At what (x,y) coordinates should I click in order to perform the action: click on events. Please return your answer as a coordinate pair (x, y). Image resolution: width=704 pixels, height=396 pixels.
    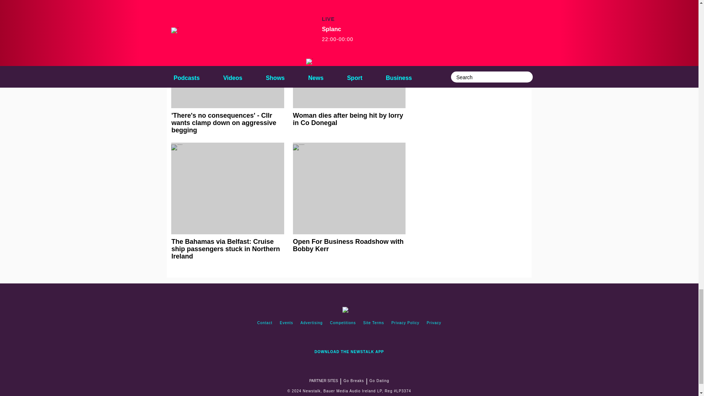
    Looking at the image, I should click on (286, 323).